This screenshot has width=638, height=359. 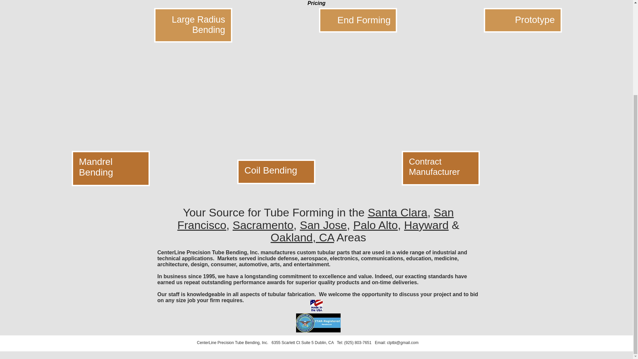 What do you see at coordinates (302, 237) in the screenshot?
I see `Oakland, CA` at bounding box center [302, 237].